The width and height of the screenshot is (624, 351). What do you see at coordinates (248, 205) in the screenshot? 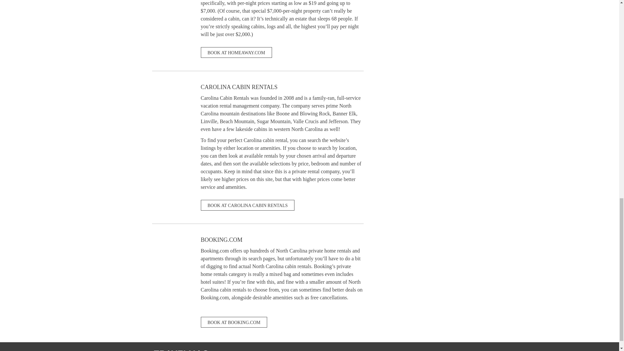
I see `BOOK AT CAROLINA CABIN RENTALS` at bounding box center [248, 205].